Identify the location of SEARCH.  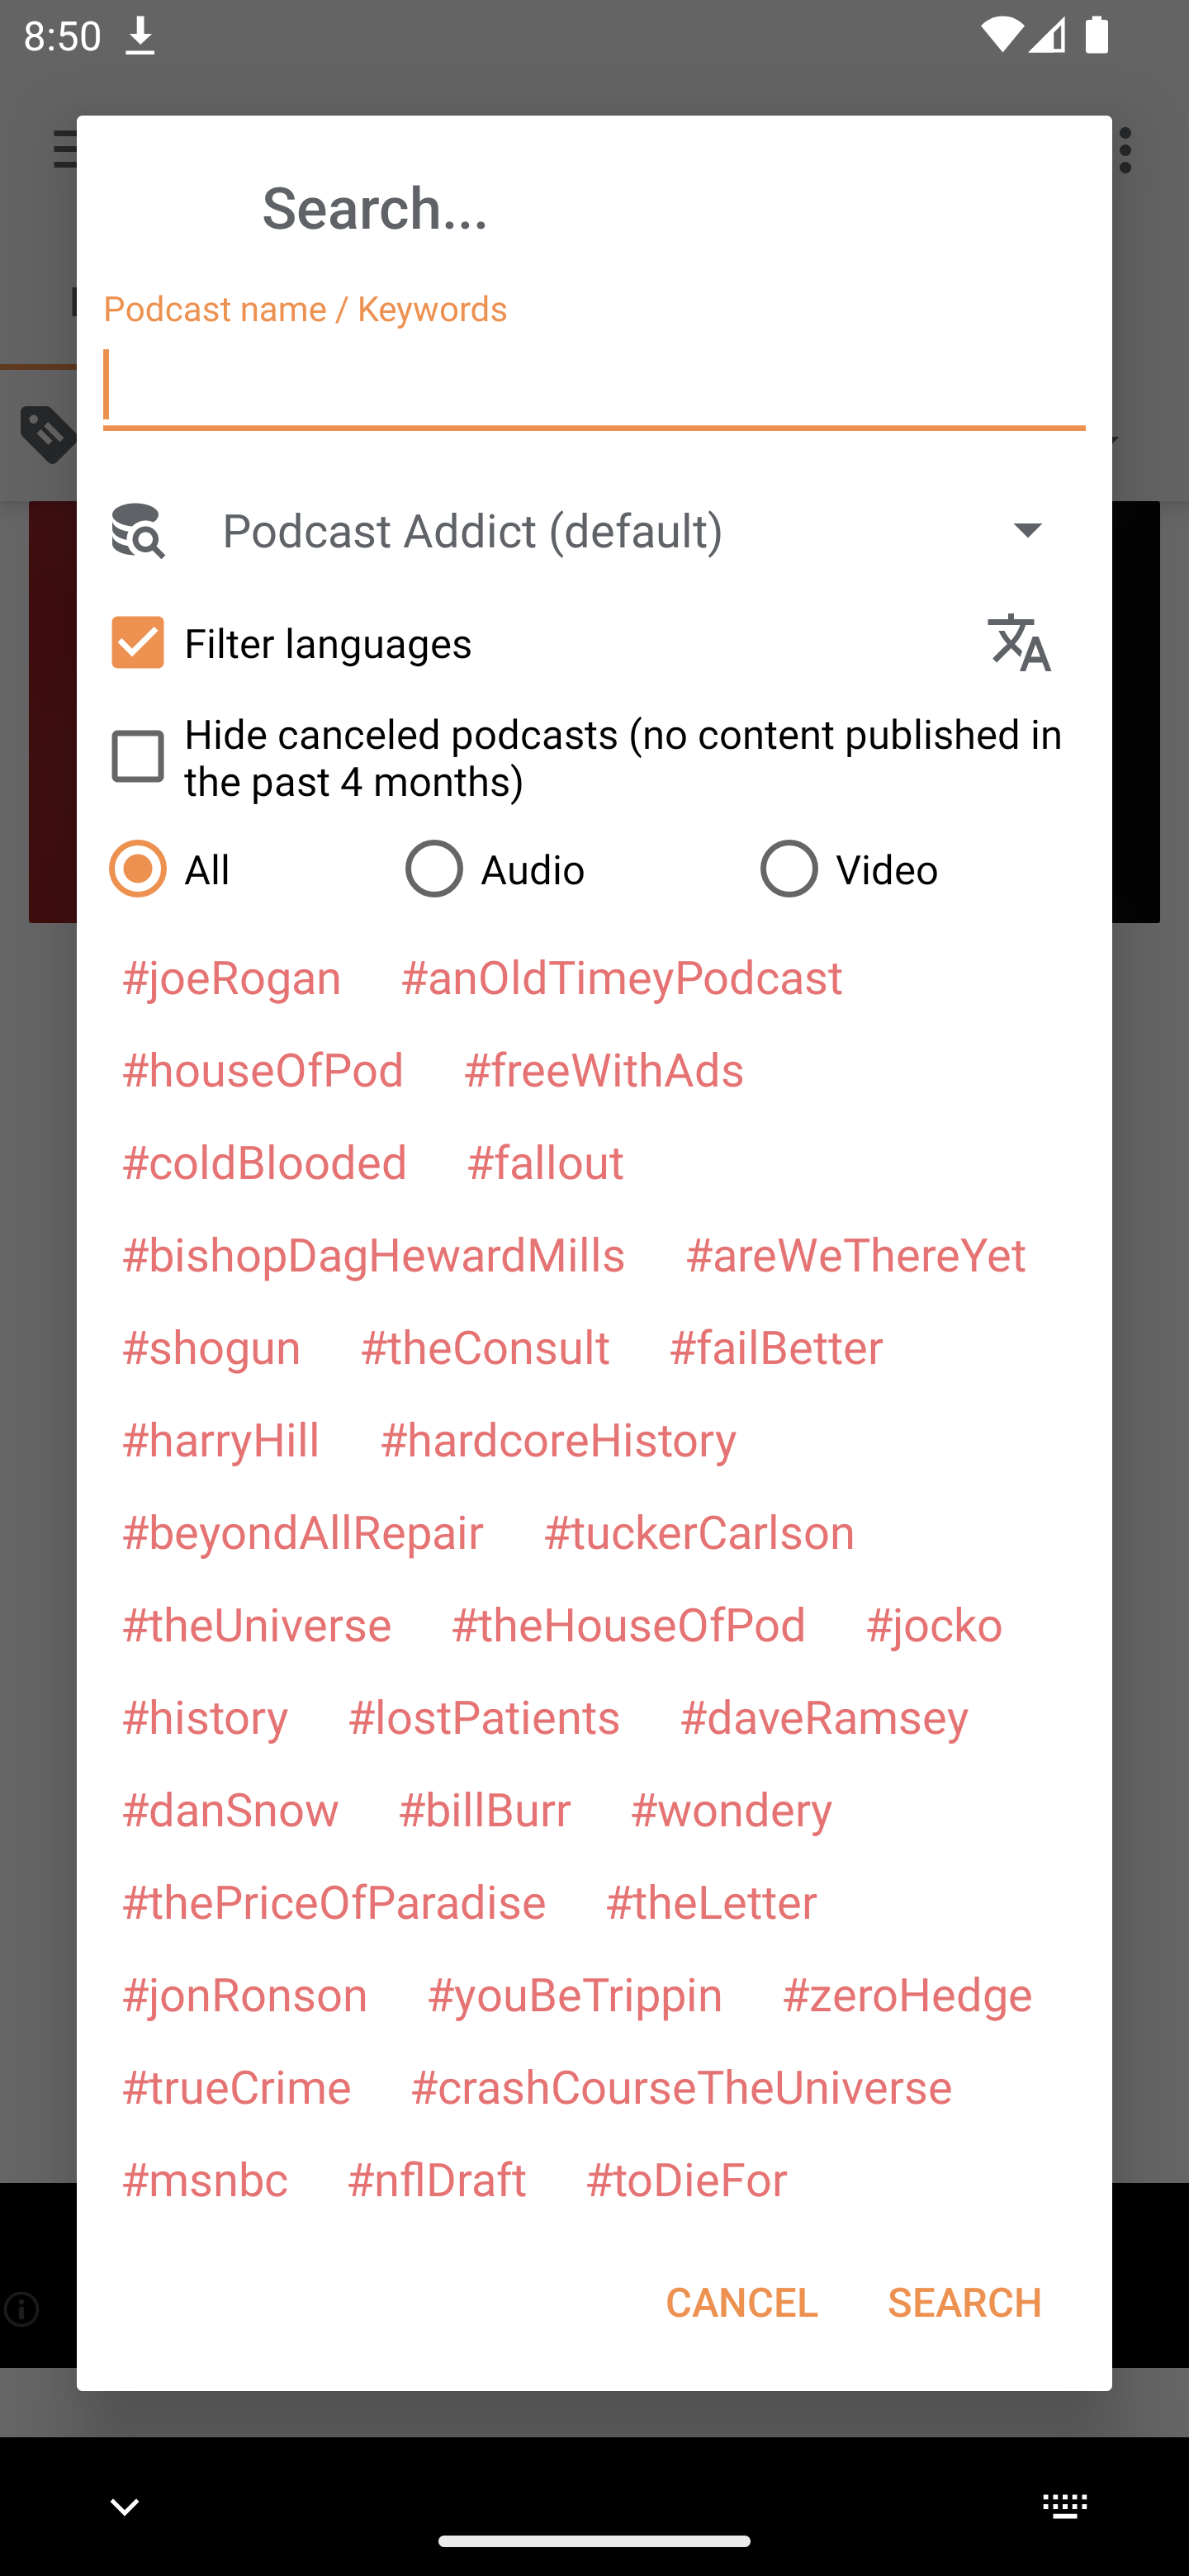
(964, 2301).